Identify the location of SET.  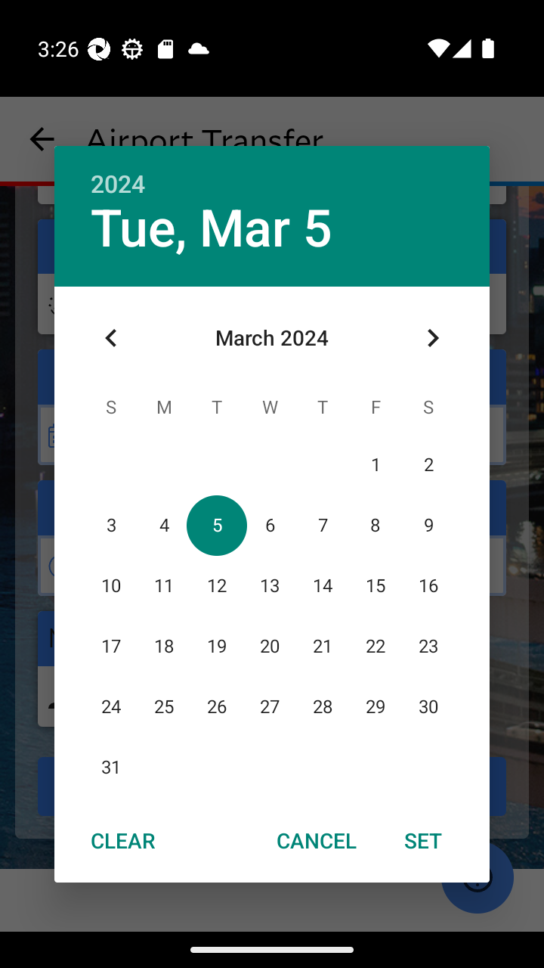
(423, 839).